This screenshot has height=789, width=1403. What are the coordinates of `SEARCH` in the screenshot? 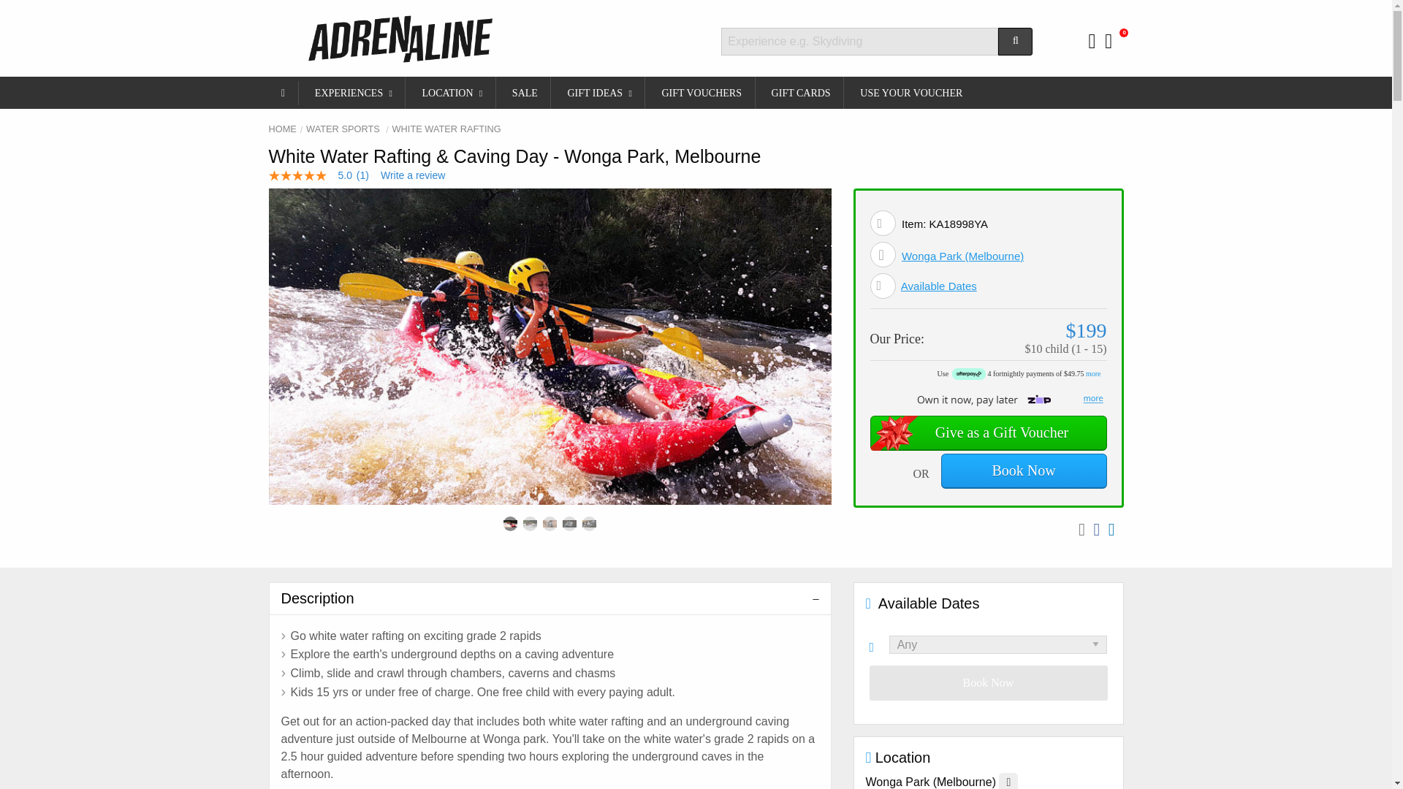 It's located at (1015, 41).